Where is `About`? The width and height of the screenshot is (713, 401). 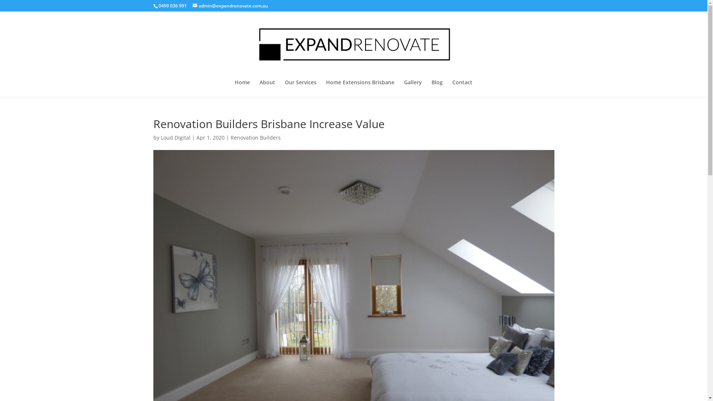 About is located at coordinates (267, 88).